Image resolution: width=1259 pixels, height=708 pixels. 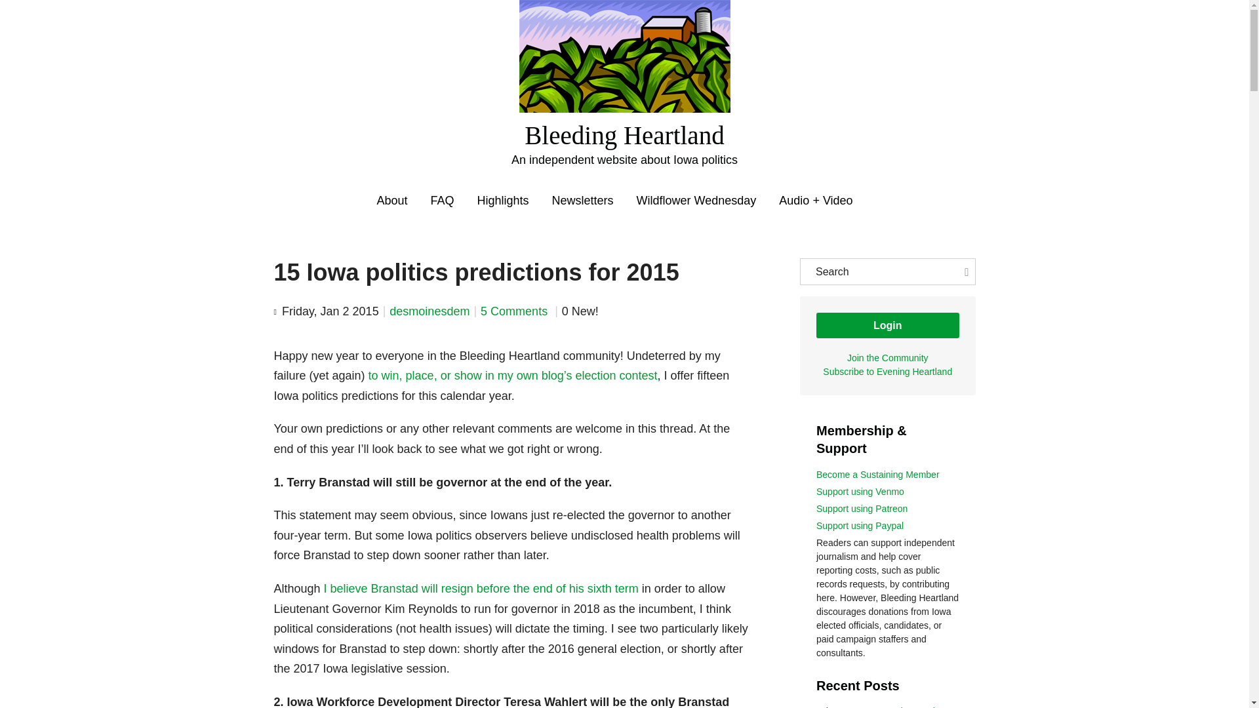 I want to click on Wildflower Wednesday, so click(x=696, y=201).